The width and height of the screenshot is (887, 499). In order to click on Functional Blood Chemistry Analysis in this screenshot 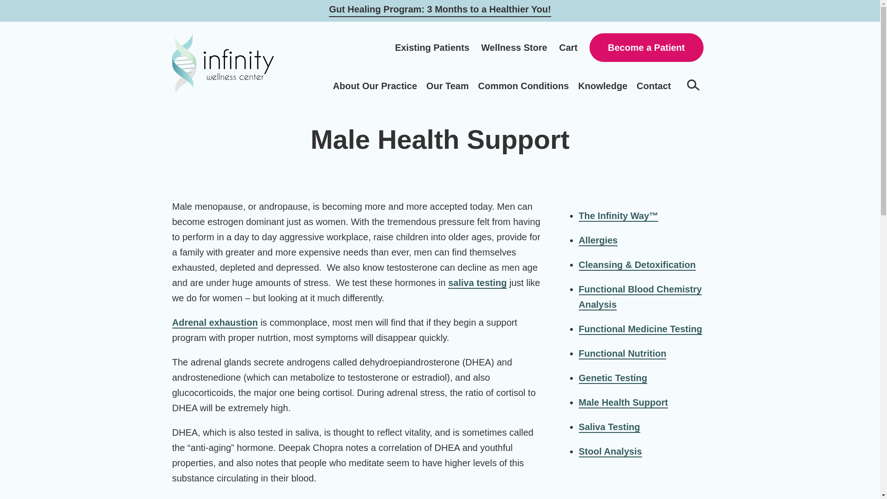, I will do `click(639, 297)`.